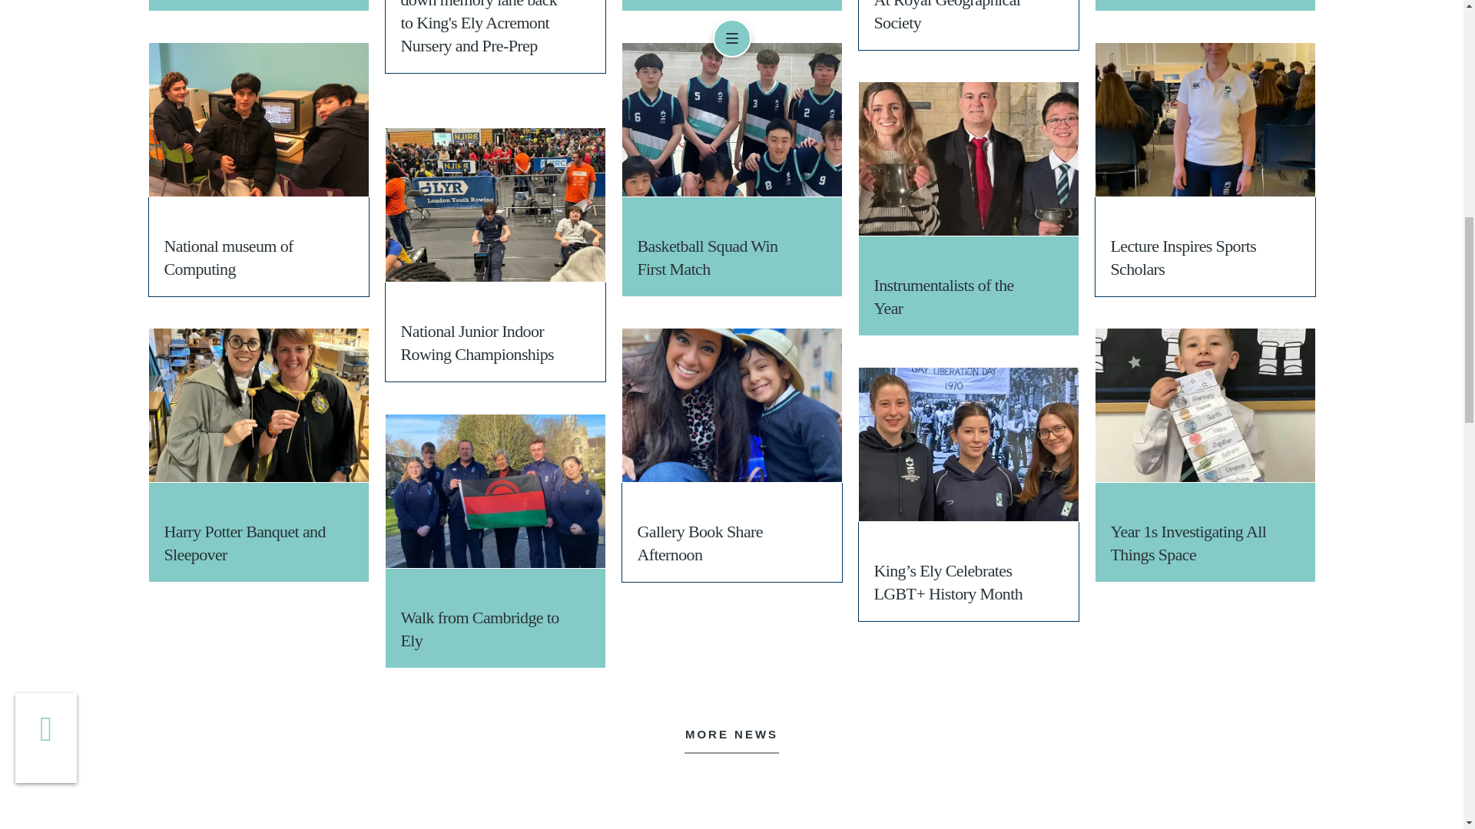 The image size is (1475, 829). I want to click on Harry Potter Banquet and Sleepover, so click(258, 405).